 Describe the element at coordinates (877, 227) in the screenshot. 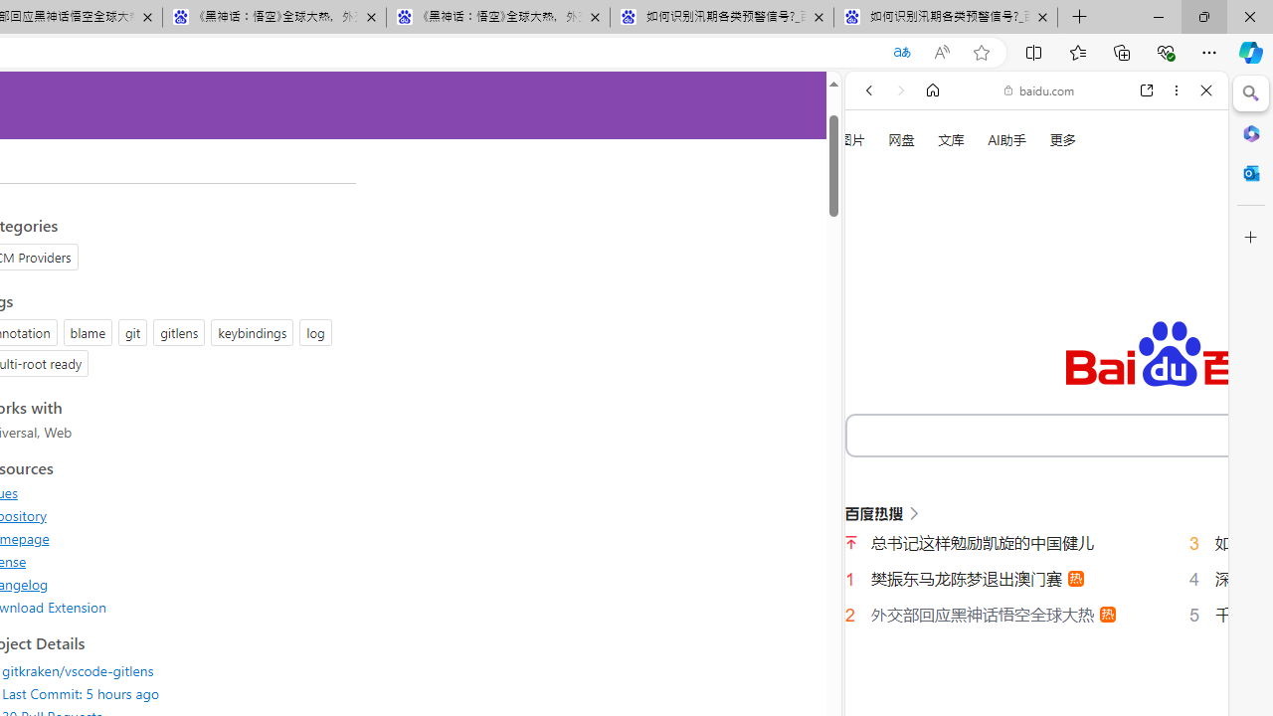

I see `To get missing image descriptions, open the context menu.` at that location.